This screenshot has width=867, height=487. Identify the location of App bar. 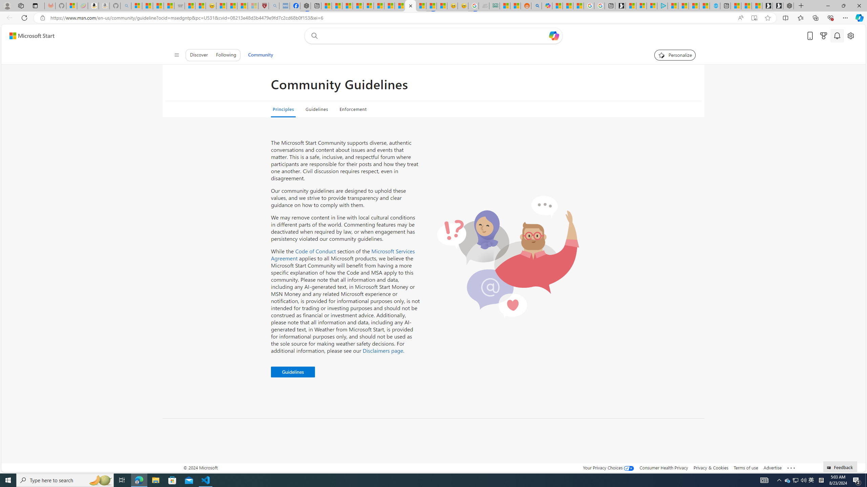
(433, 18).